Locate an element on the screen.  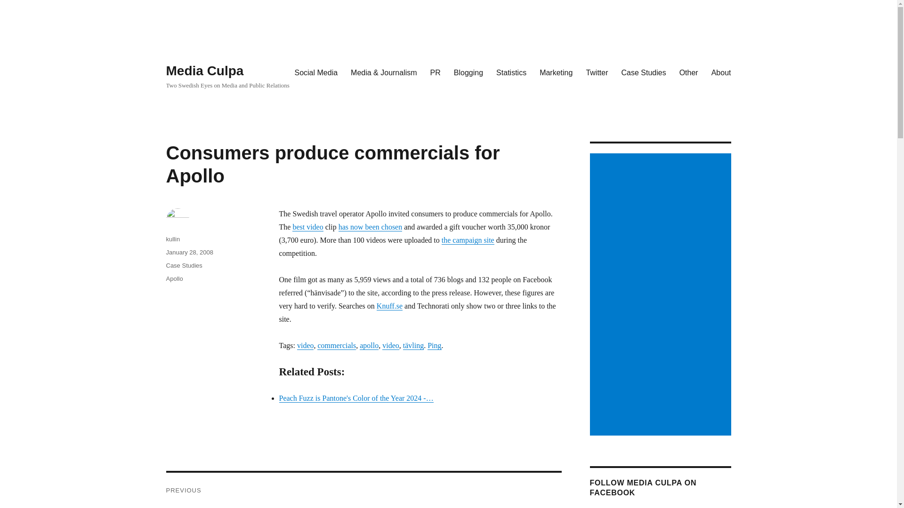
Marketing is located at coordinates (556, 72).